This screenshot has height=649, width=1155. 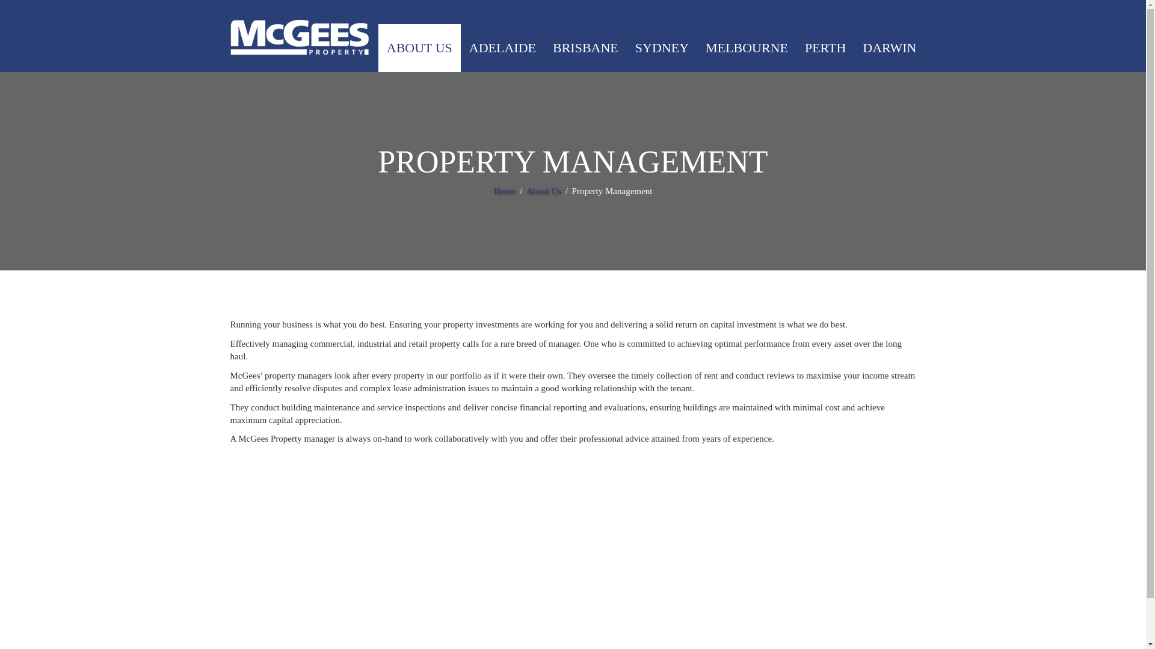 I want to click on DARWIN, so click(x=889, y=47).